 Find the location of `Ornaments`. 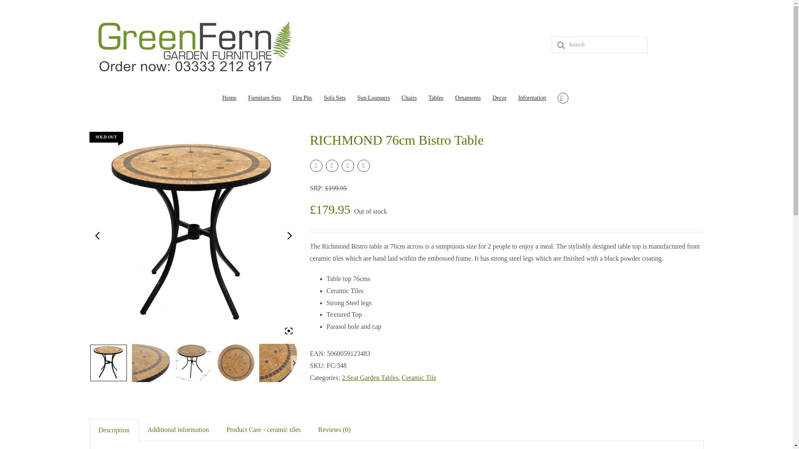

Ornaments is located at coordinates (468, 98).